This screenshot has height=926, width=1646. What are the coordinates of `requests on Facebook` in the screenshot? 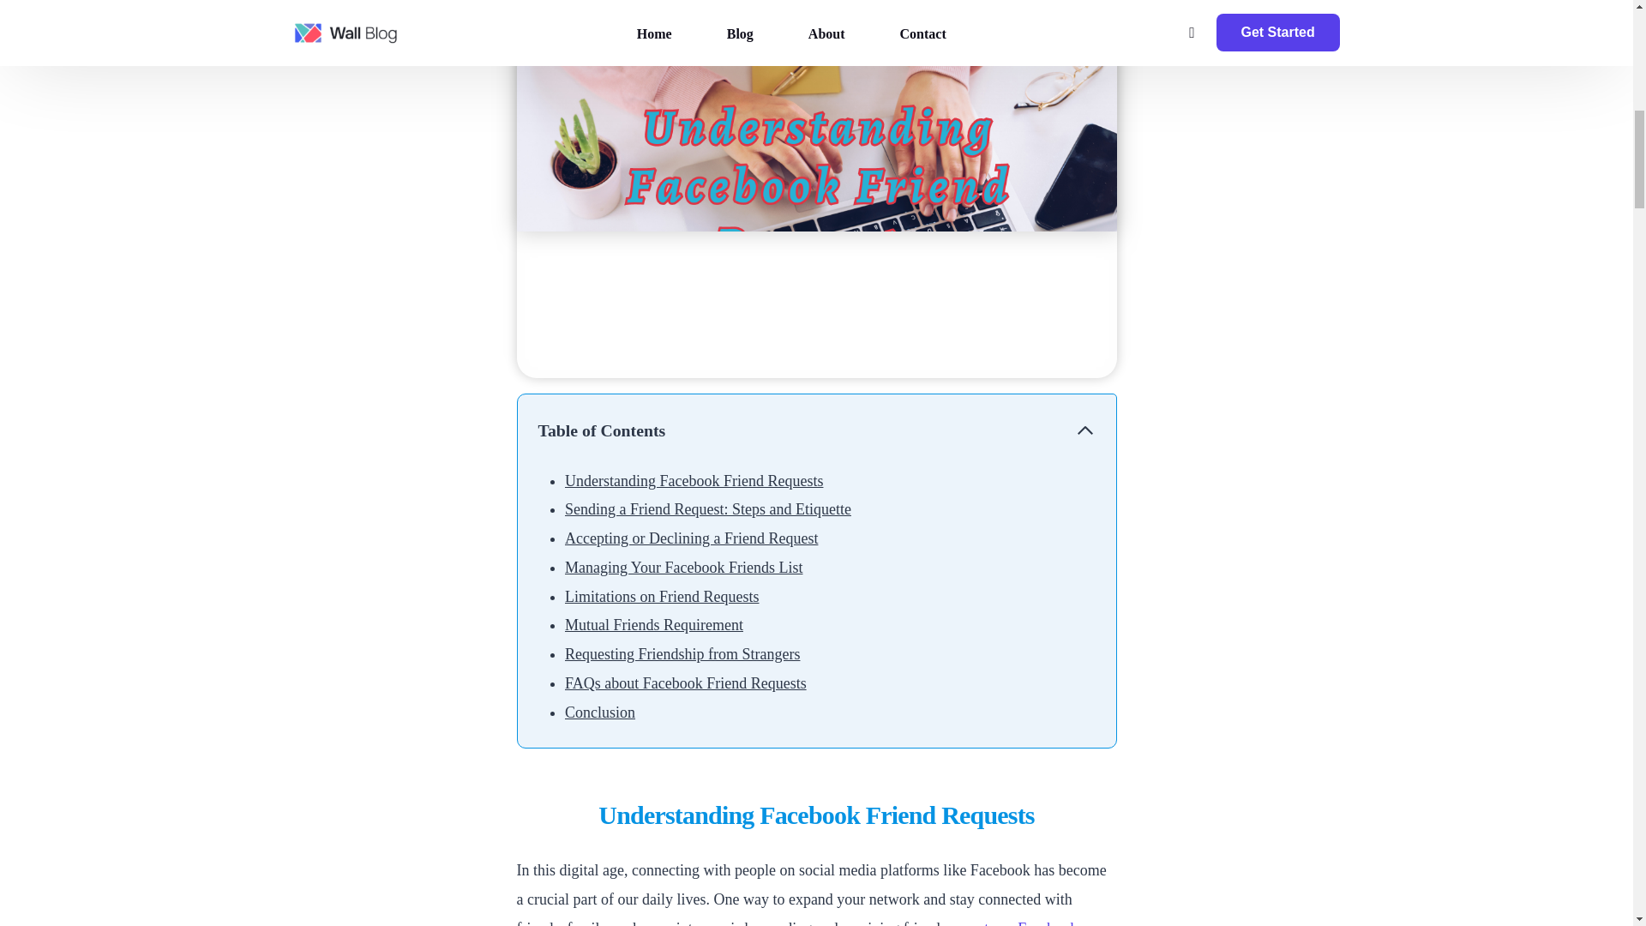 It's located at (1010, 923).